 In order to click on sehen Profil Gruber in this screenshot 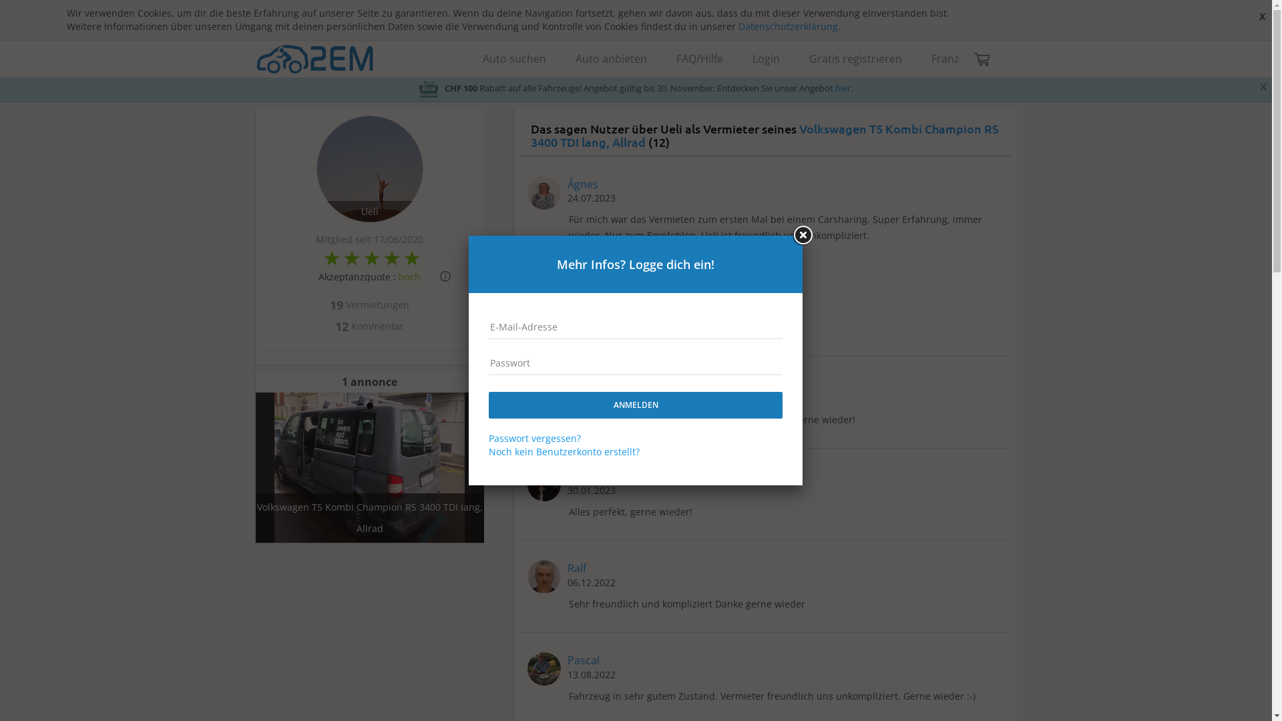, I will do `click(544, 575)`.